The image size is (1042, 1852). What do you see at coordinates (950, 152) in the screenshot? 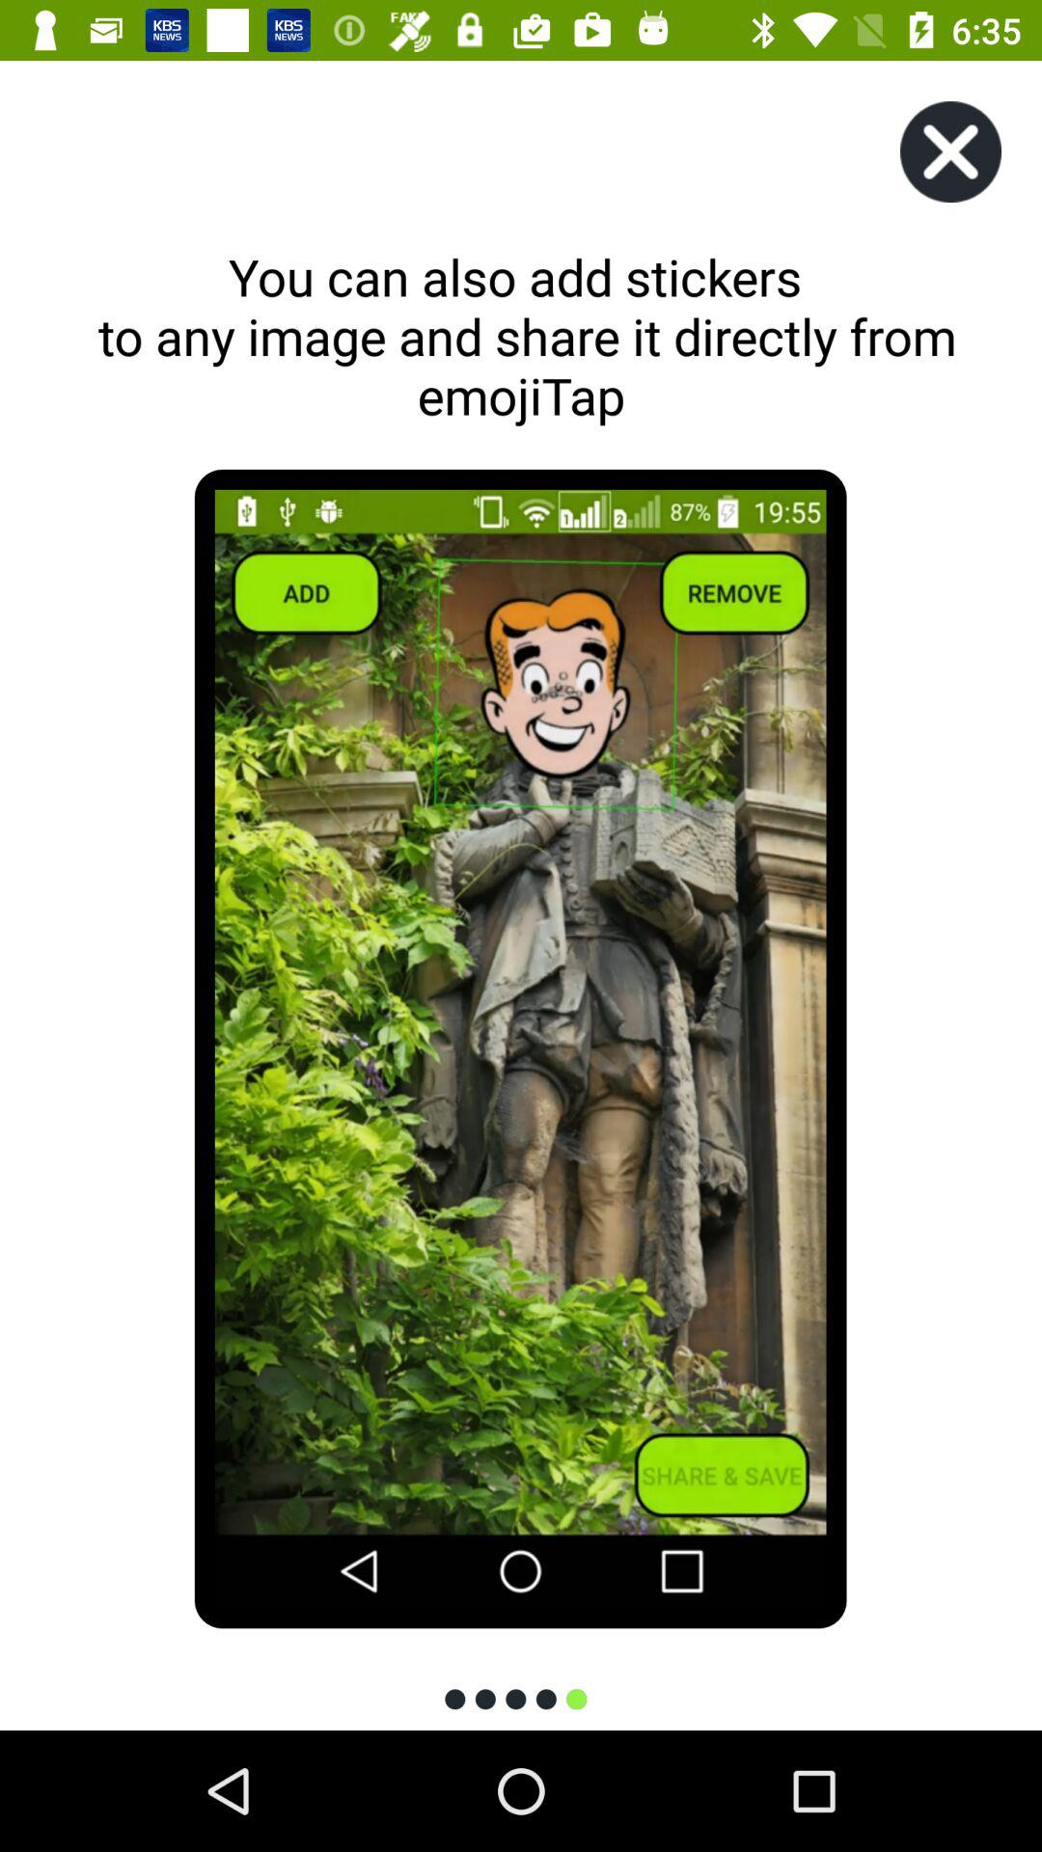
I see `turn off the icon at the top right corner` at bounding box center [950, 152].